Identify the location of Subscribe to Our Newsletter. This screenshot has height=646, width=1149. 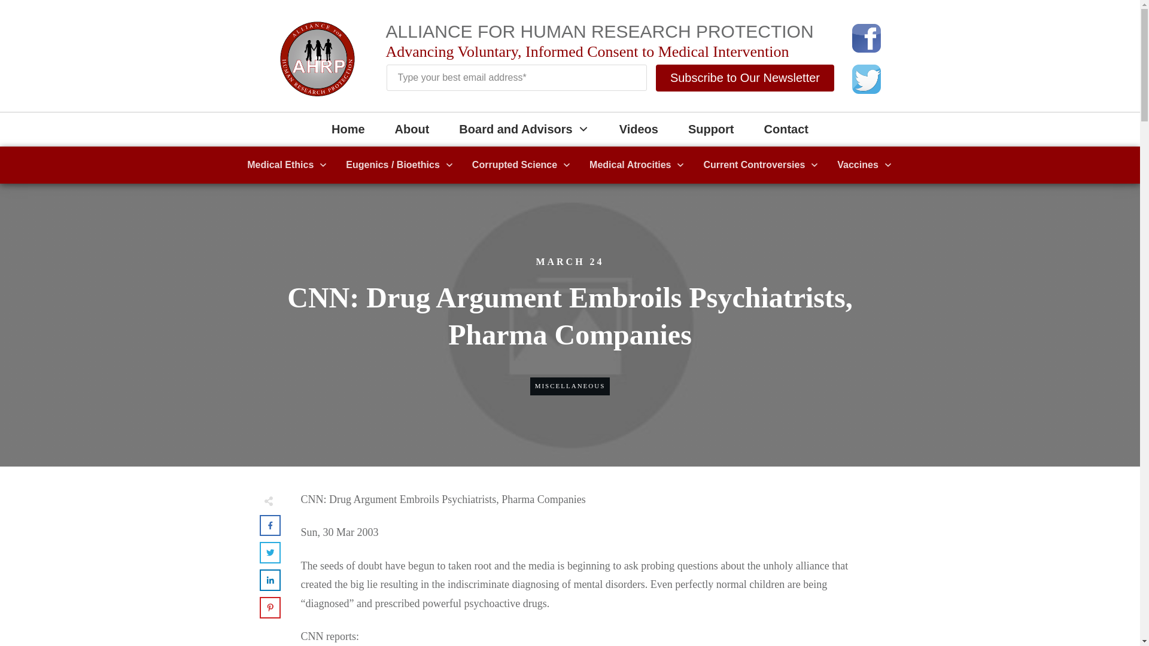
(744, 78).